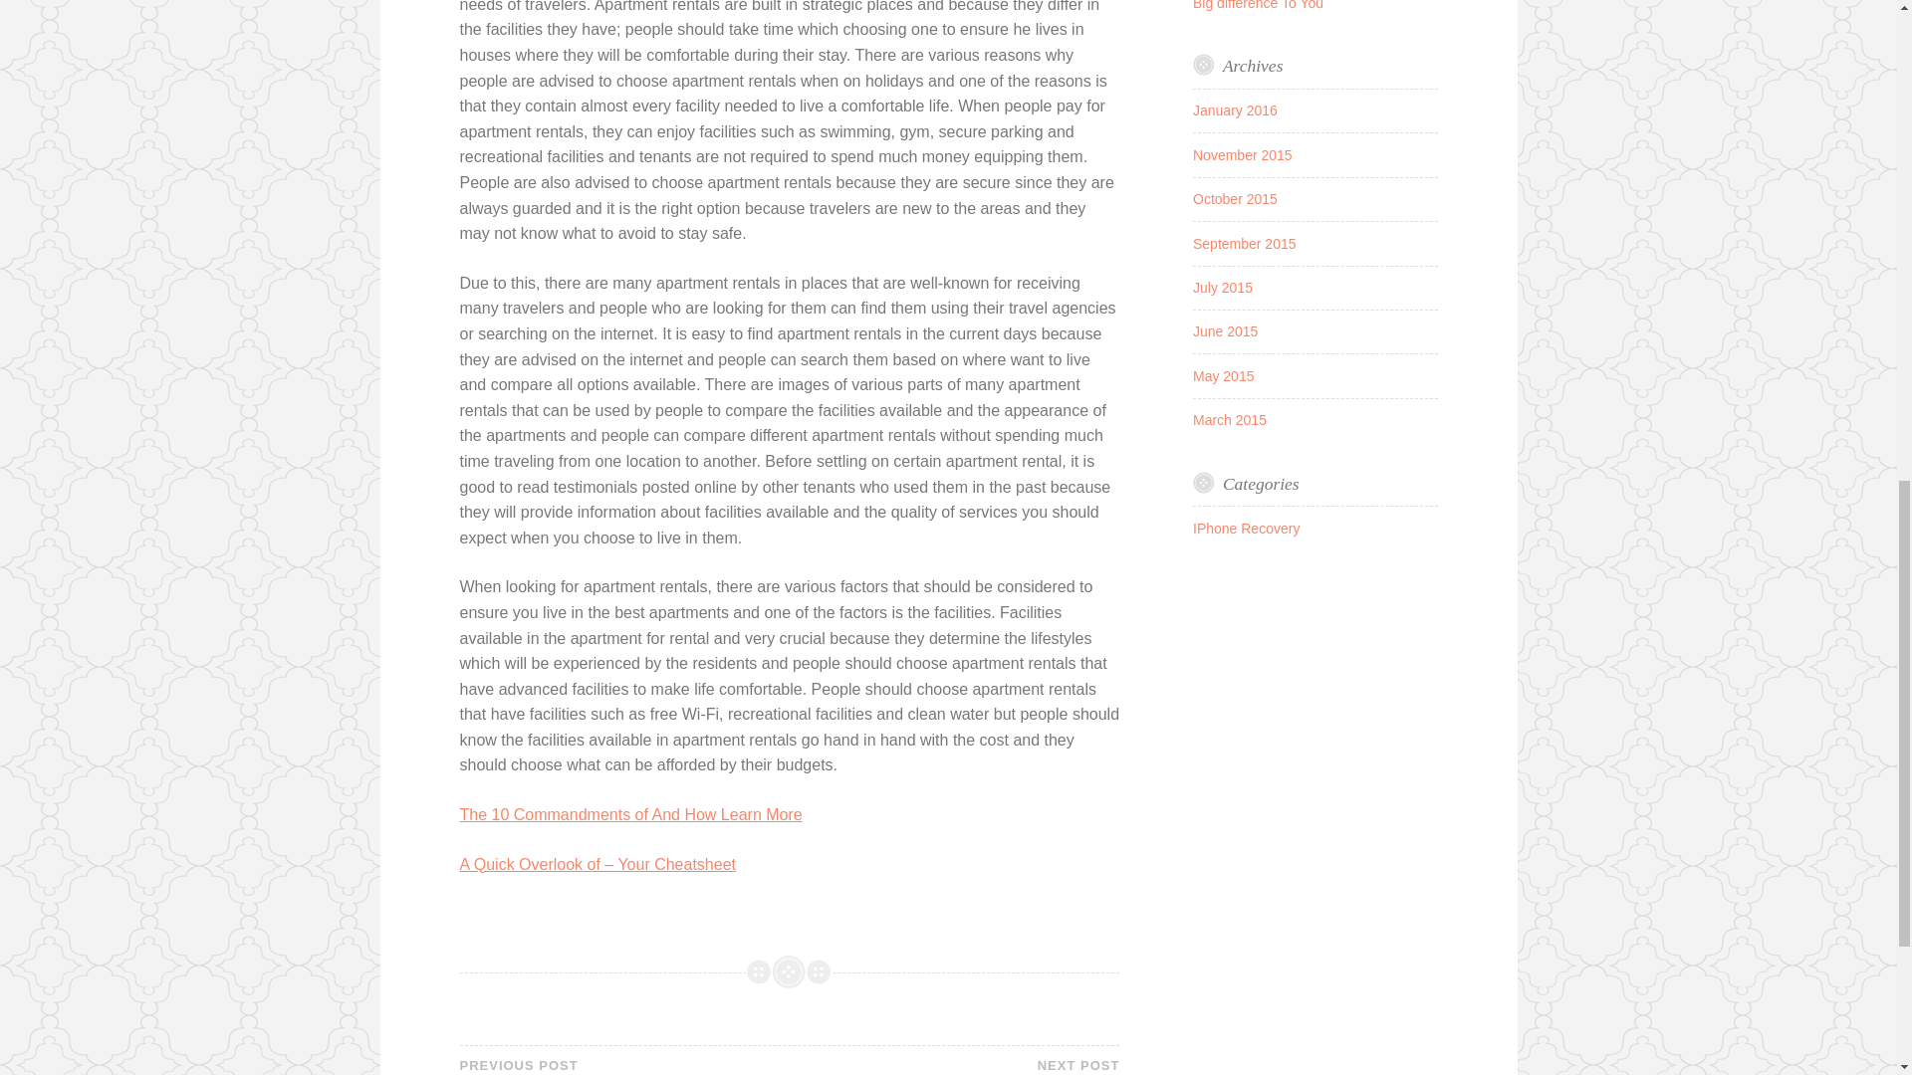 Image resolution: width=1912 pixels, height=1075 pixels. What do you see at coordinates (1235, 109) in the screenshot?
I see `October 2015` at bounding box center [1235, 109].